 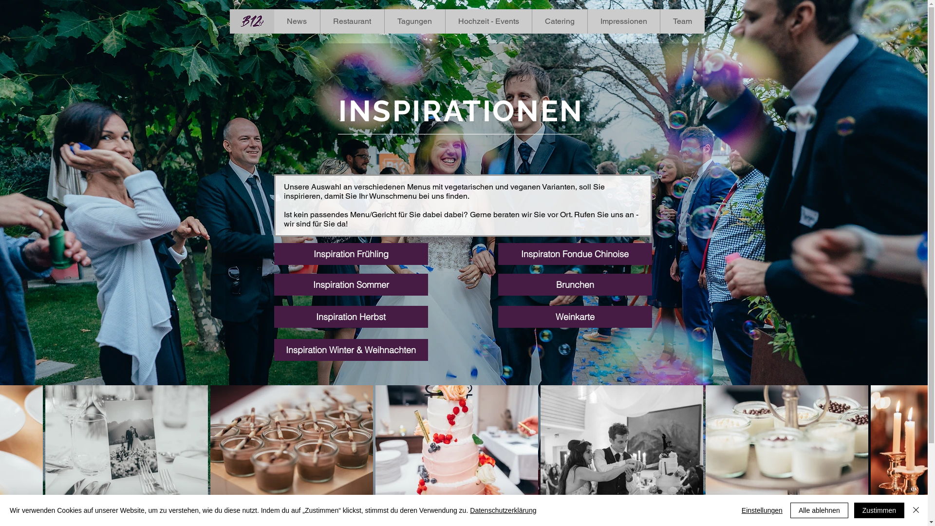 What do you see at coordinates (623, 21) in the screenshot?
I see `Impressionen` at bounding box center [623, 21].